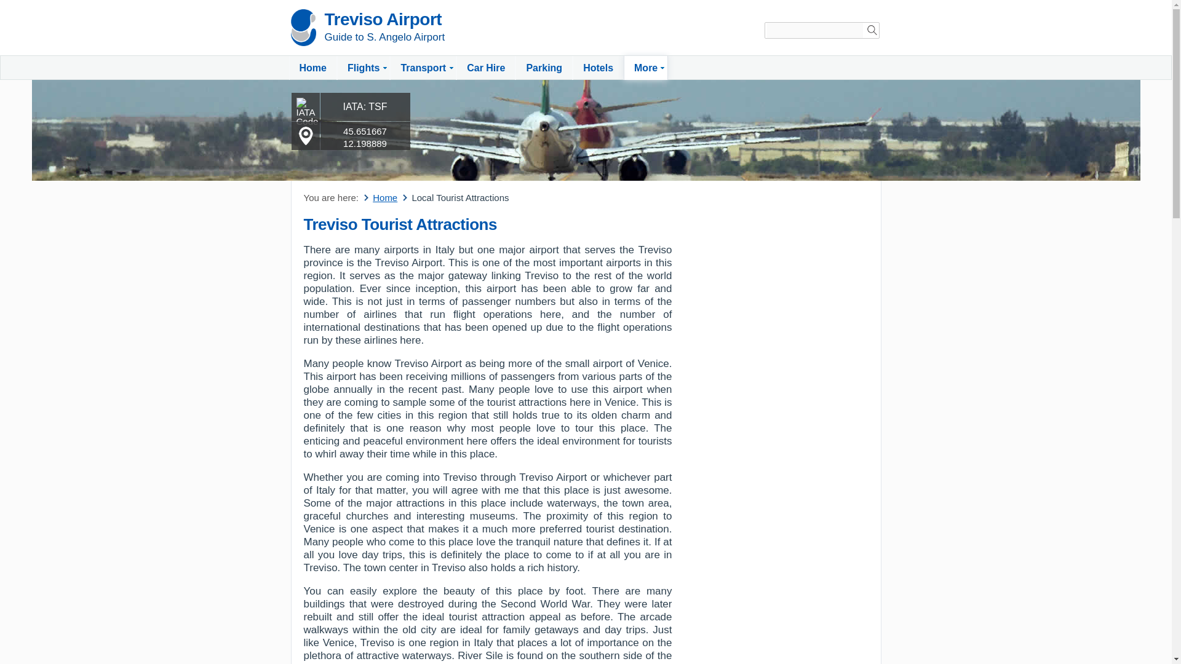 The height and width of the screenshot is (664, 1181). I want to click on Hotels, so click(598, 68).